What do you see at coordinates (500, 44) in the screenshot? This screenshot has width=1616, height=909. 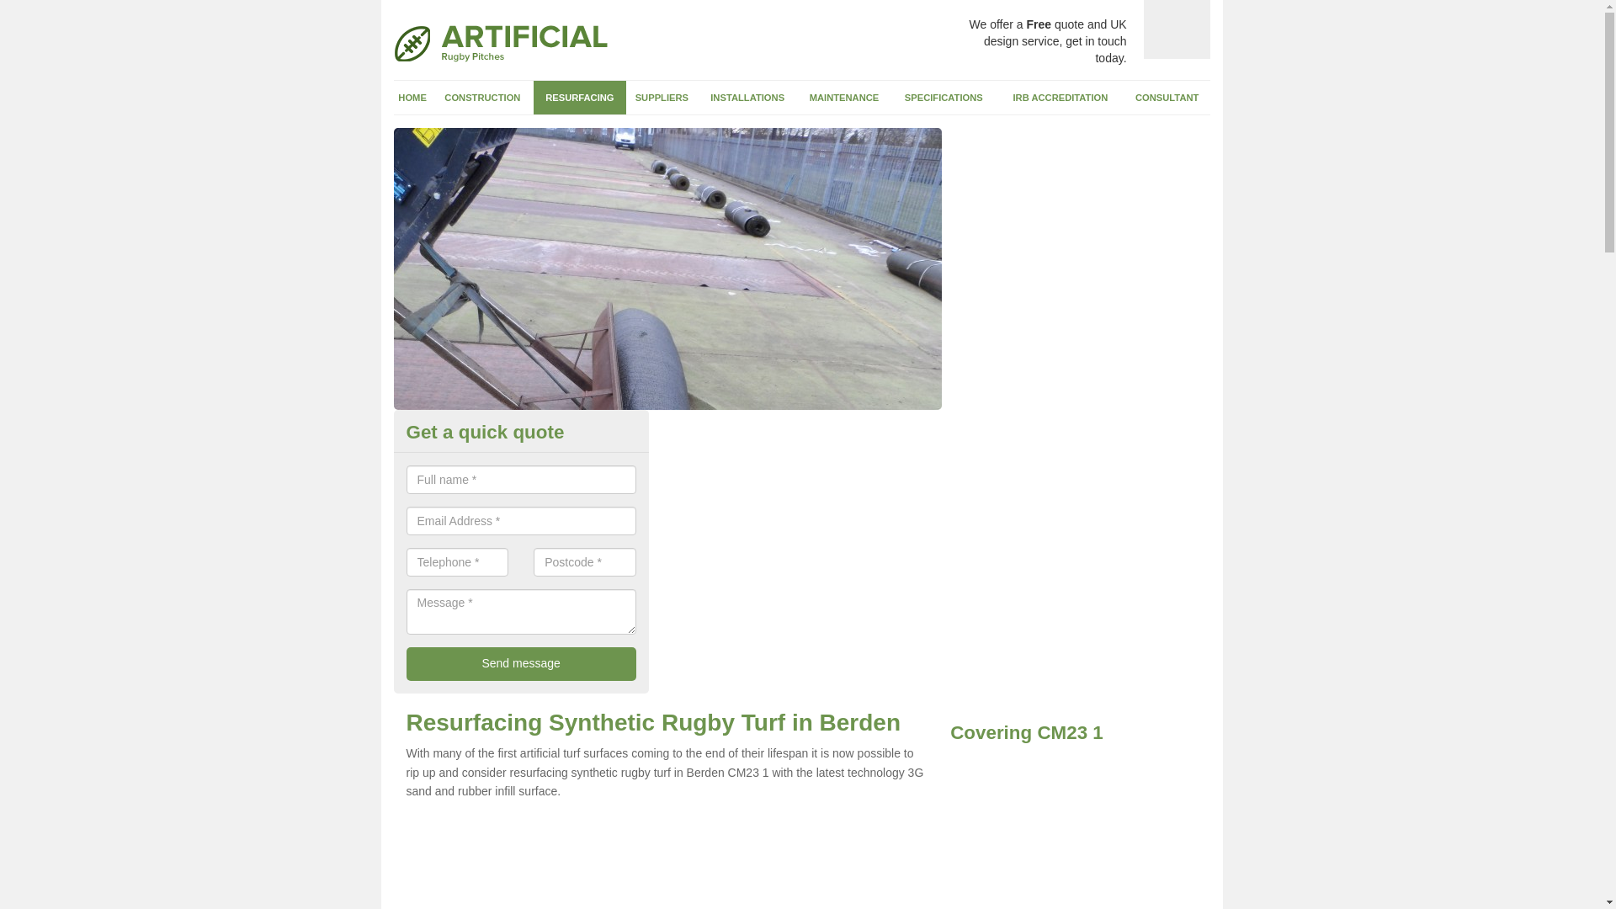 I see `Header` at bounding box center [500, 44].